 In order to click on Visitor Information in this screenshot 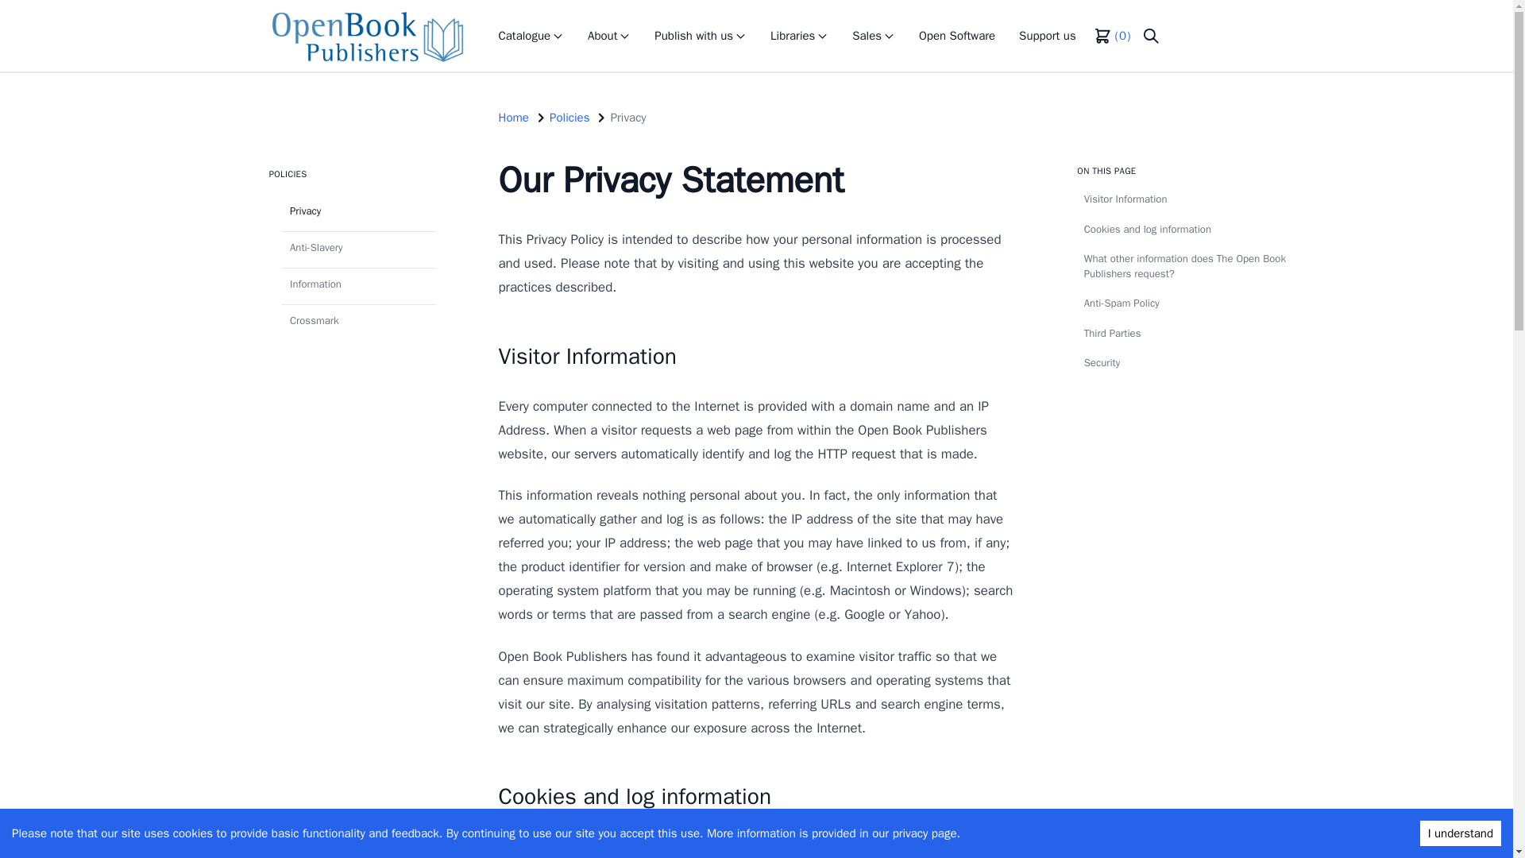, I will do `click(1193, 199)`.